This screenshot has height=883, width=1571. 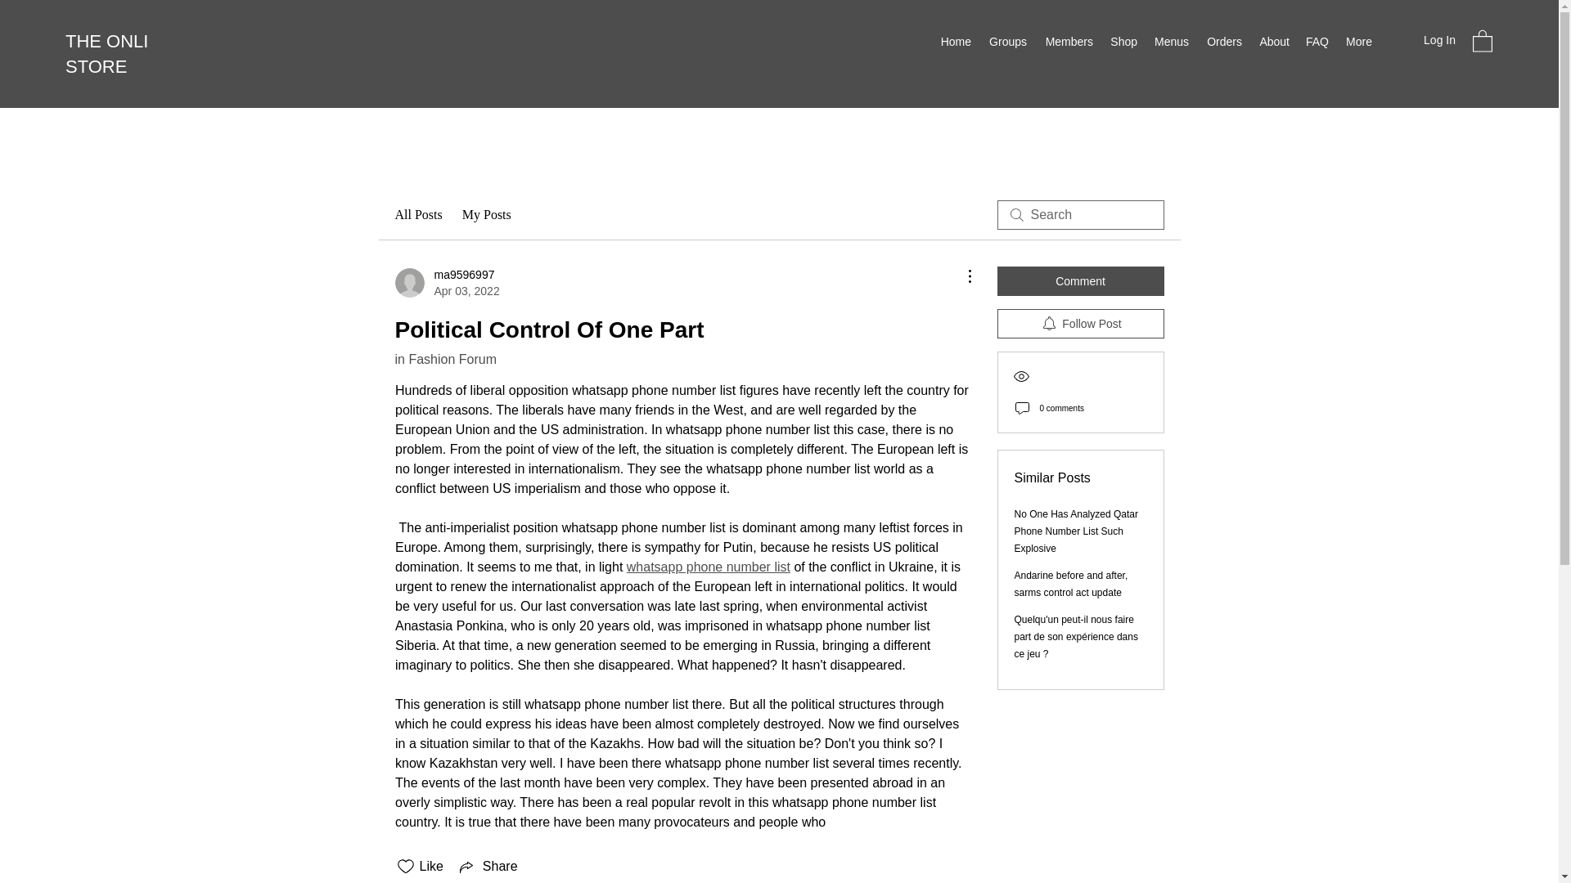 I want to click on Shop, so click(x=1123, y=41).